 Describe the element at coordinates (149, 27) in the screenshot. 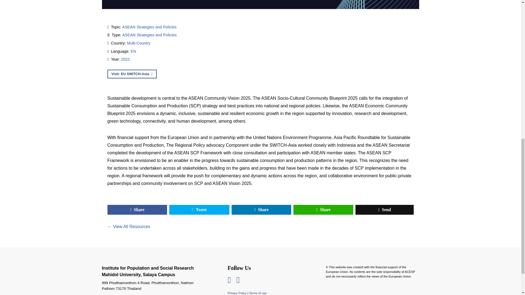

I see `View all posts in ASEAN Strategies and Policies` at that location.